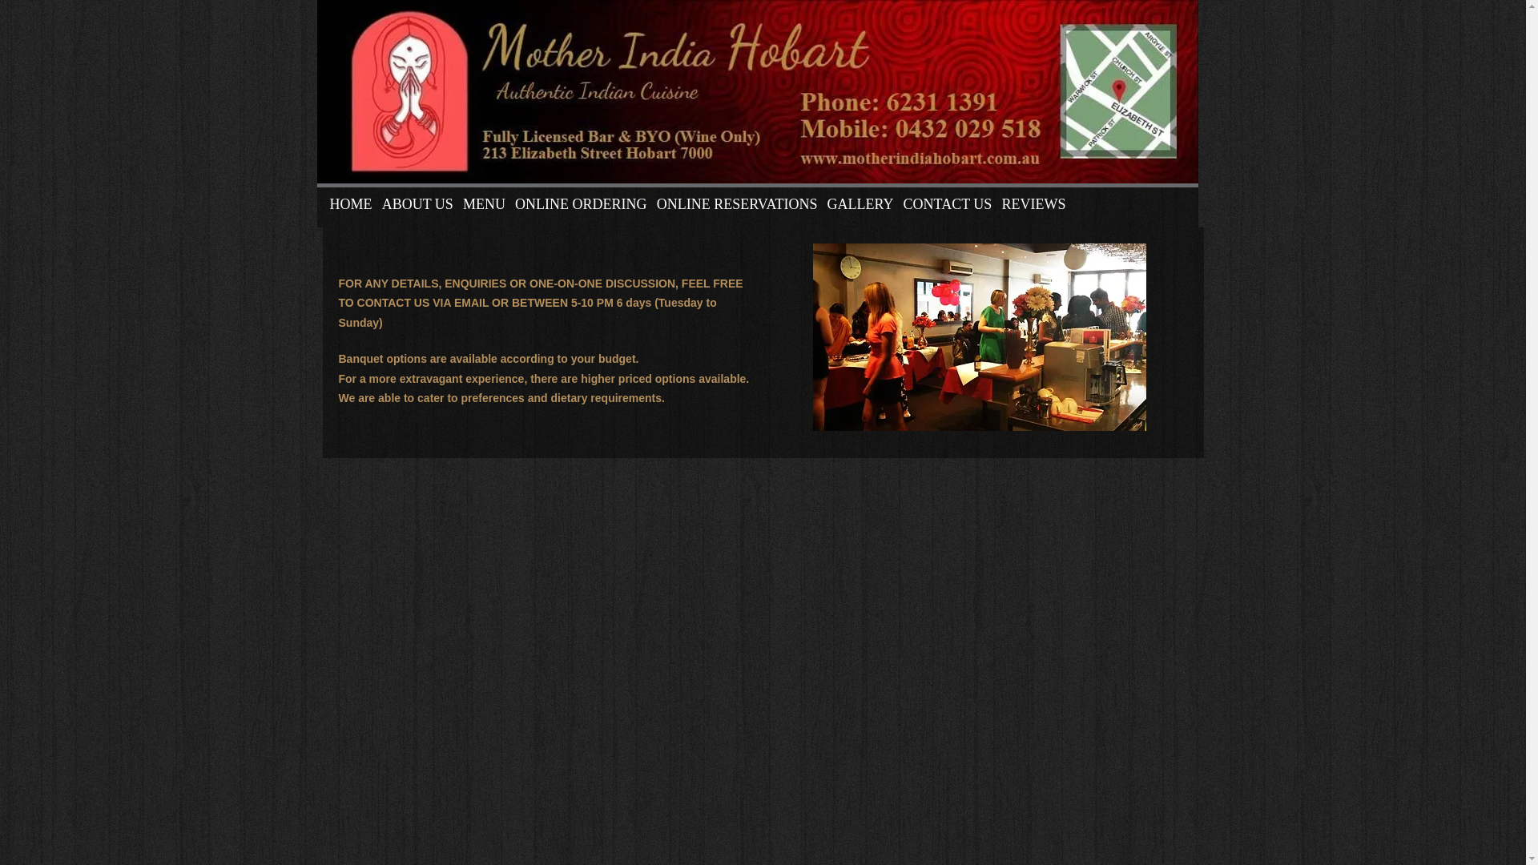 This screenshot has height=865, width=1538. I want to click on MENU, so click(484, 204).